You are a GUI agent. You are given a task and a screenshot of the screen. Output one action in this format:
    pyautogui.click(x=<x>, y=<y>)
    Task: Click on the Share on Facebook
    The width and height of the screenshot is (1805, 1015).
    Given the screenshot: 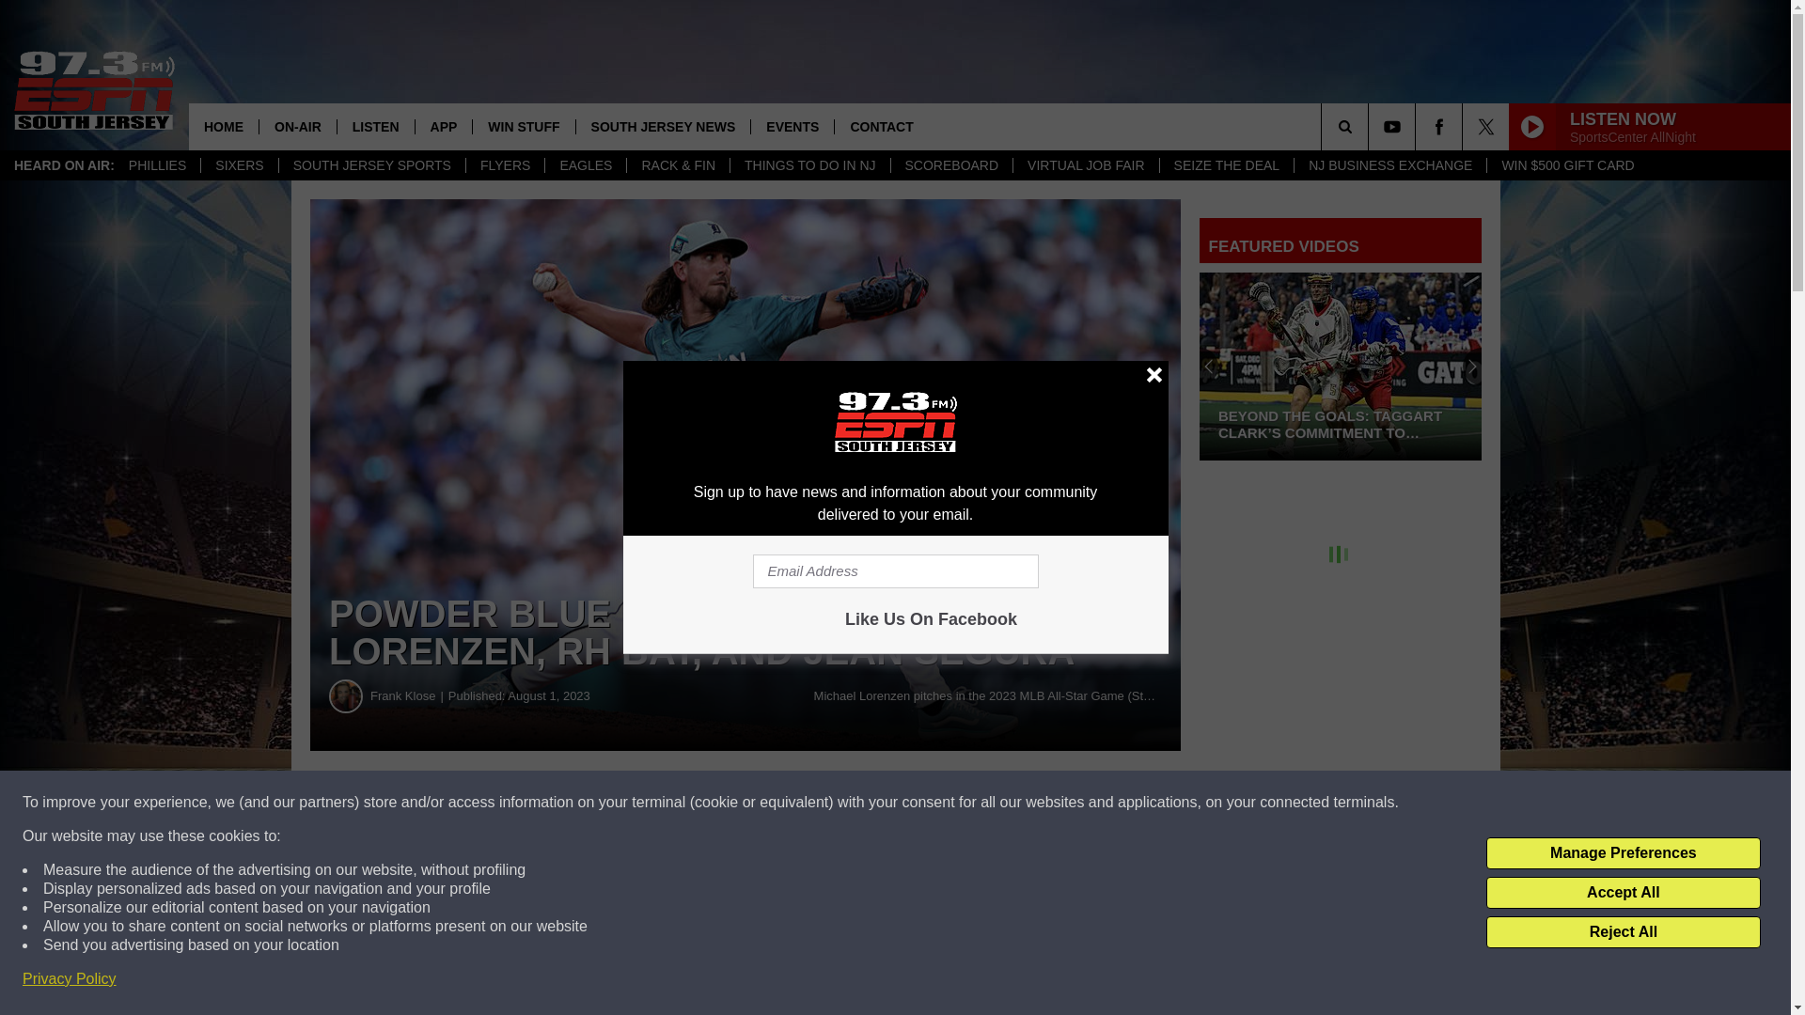 What is the action you would take?
    pyautogui.click(x=572, y=803)
    